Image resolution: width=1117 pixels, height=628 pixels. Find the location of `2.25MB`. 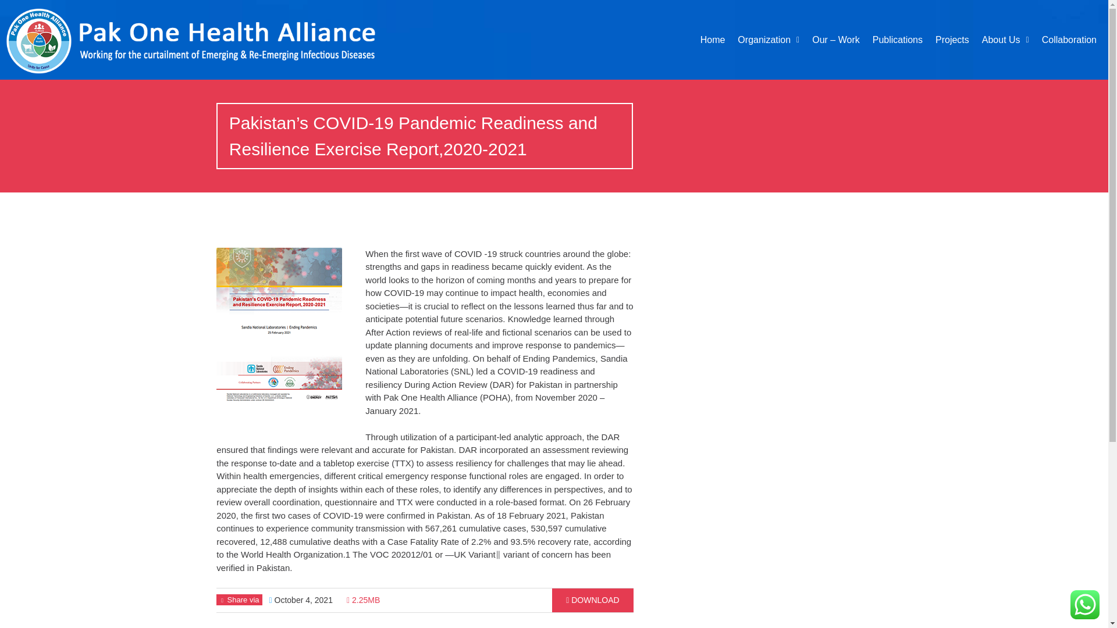

2.25MB is located at coordinates (363, 600).